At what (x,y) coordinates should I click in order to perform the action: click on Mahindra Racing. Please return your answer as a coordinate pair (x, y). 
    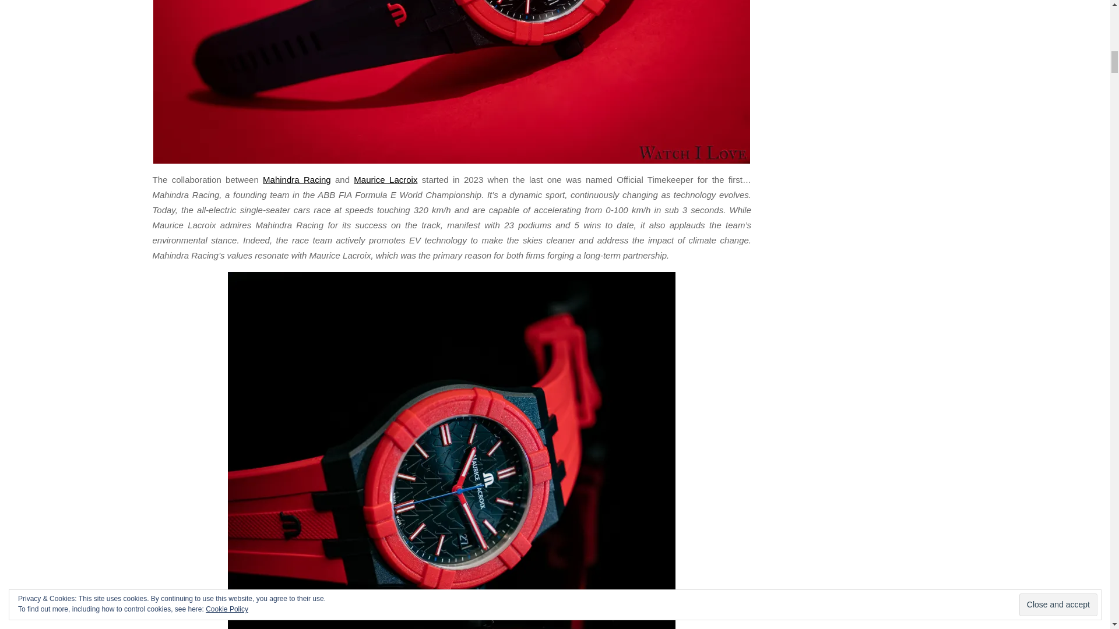
    Looking at the image, I should click on (297, 179).